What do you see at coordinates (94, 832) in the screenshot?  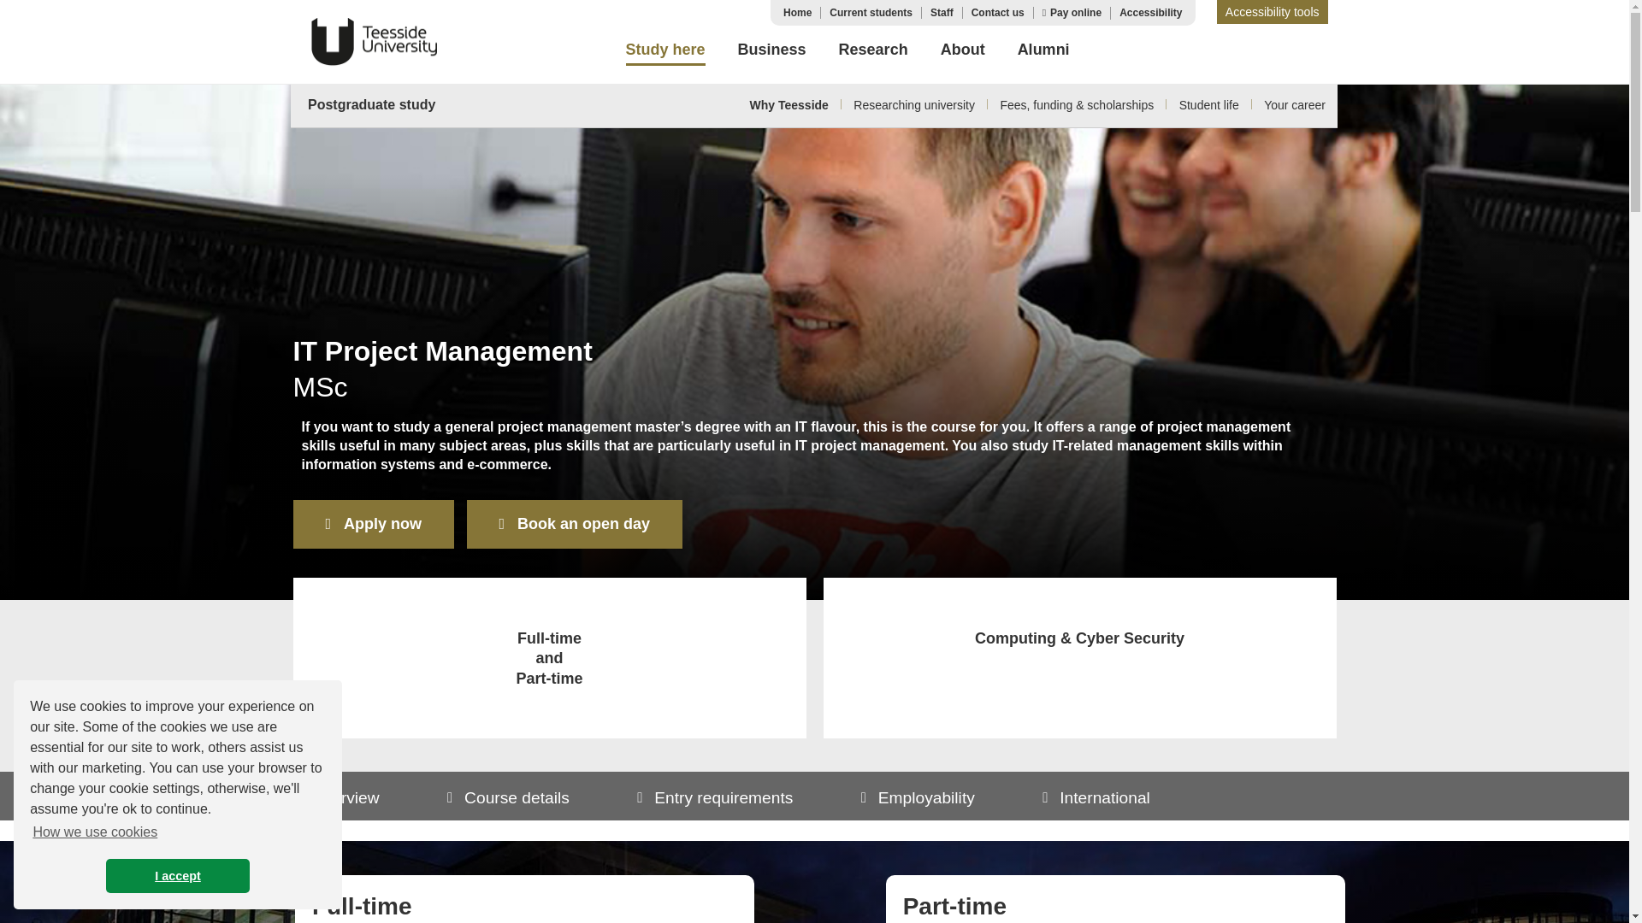 I see `How we use cookies` at bounding box center [94, 832].